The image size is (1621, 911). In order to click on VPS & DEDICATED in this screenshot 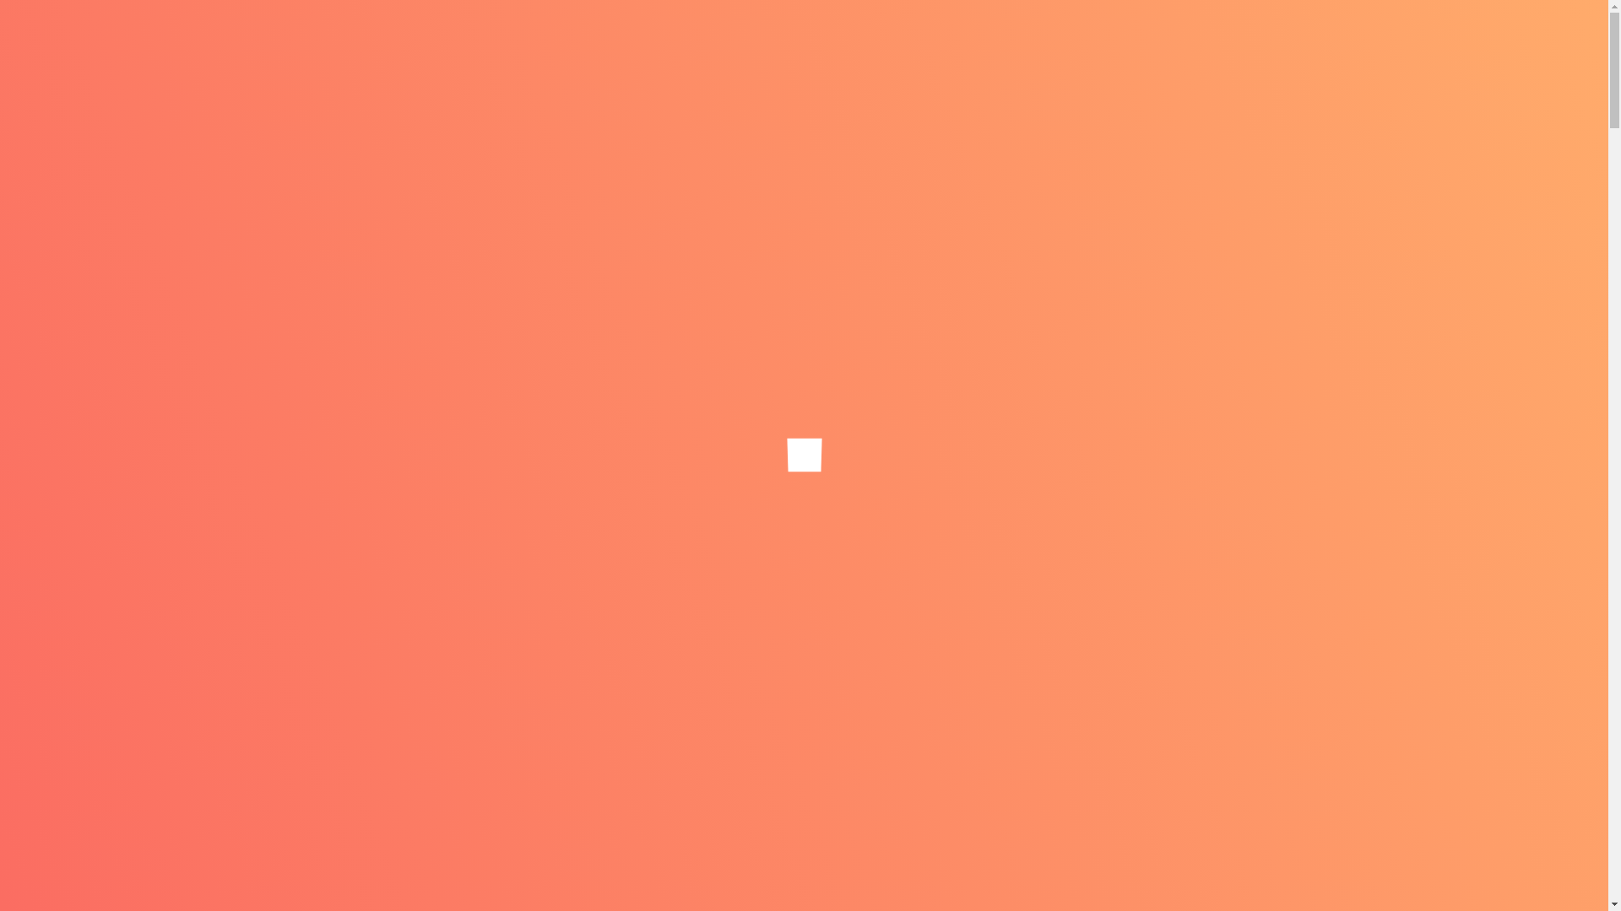, I will do `click(756, 69)`.